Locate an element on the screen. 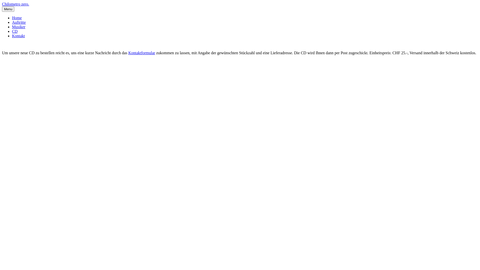 The image size is (480, 270). Auftritte is located at coordinates (19, 22).